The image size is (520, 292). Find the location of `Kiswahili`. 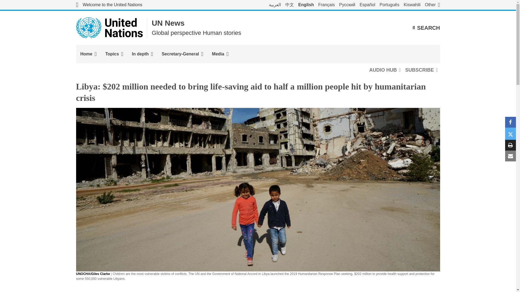

Kiswahili is located at coordinates (412, 5).